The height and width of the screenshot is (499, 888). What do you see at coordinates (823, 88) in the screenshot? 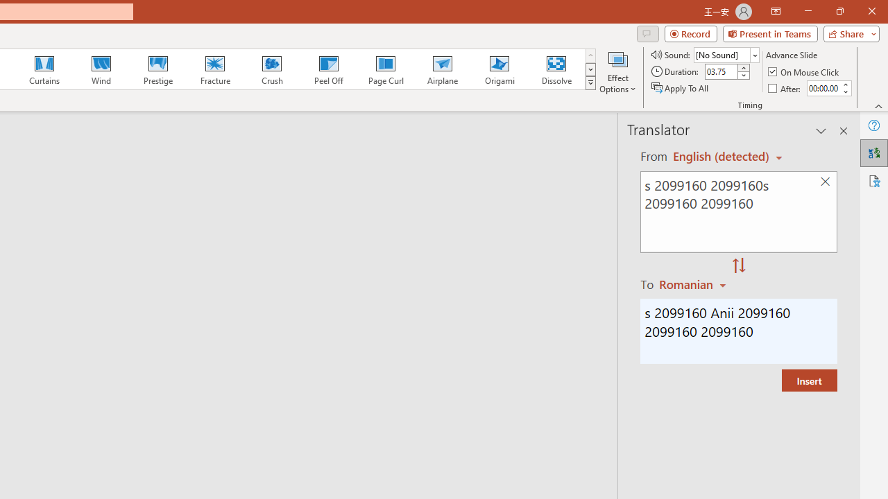
I see `After` at bounding box center [823, 88].